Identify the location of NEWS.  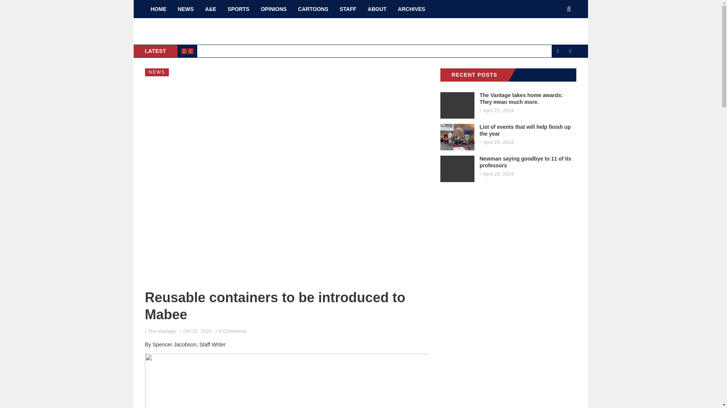
(186, 9).